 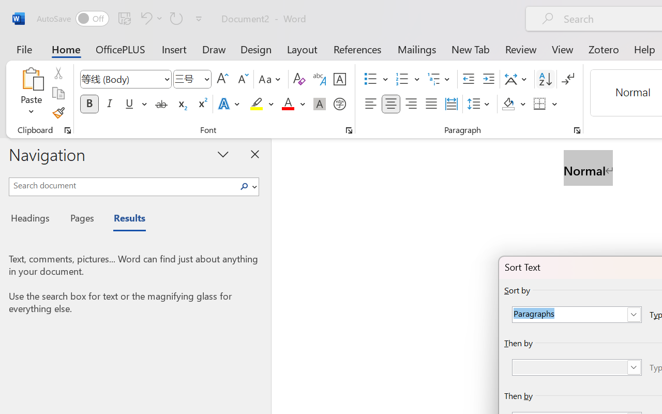 What do you see at coordinates (121, 49) in the screenshot?
I see `OfficePLUS` at bounding box center [121, 49].